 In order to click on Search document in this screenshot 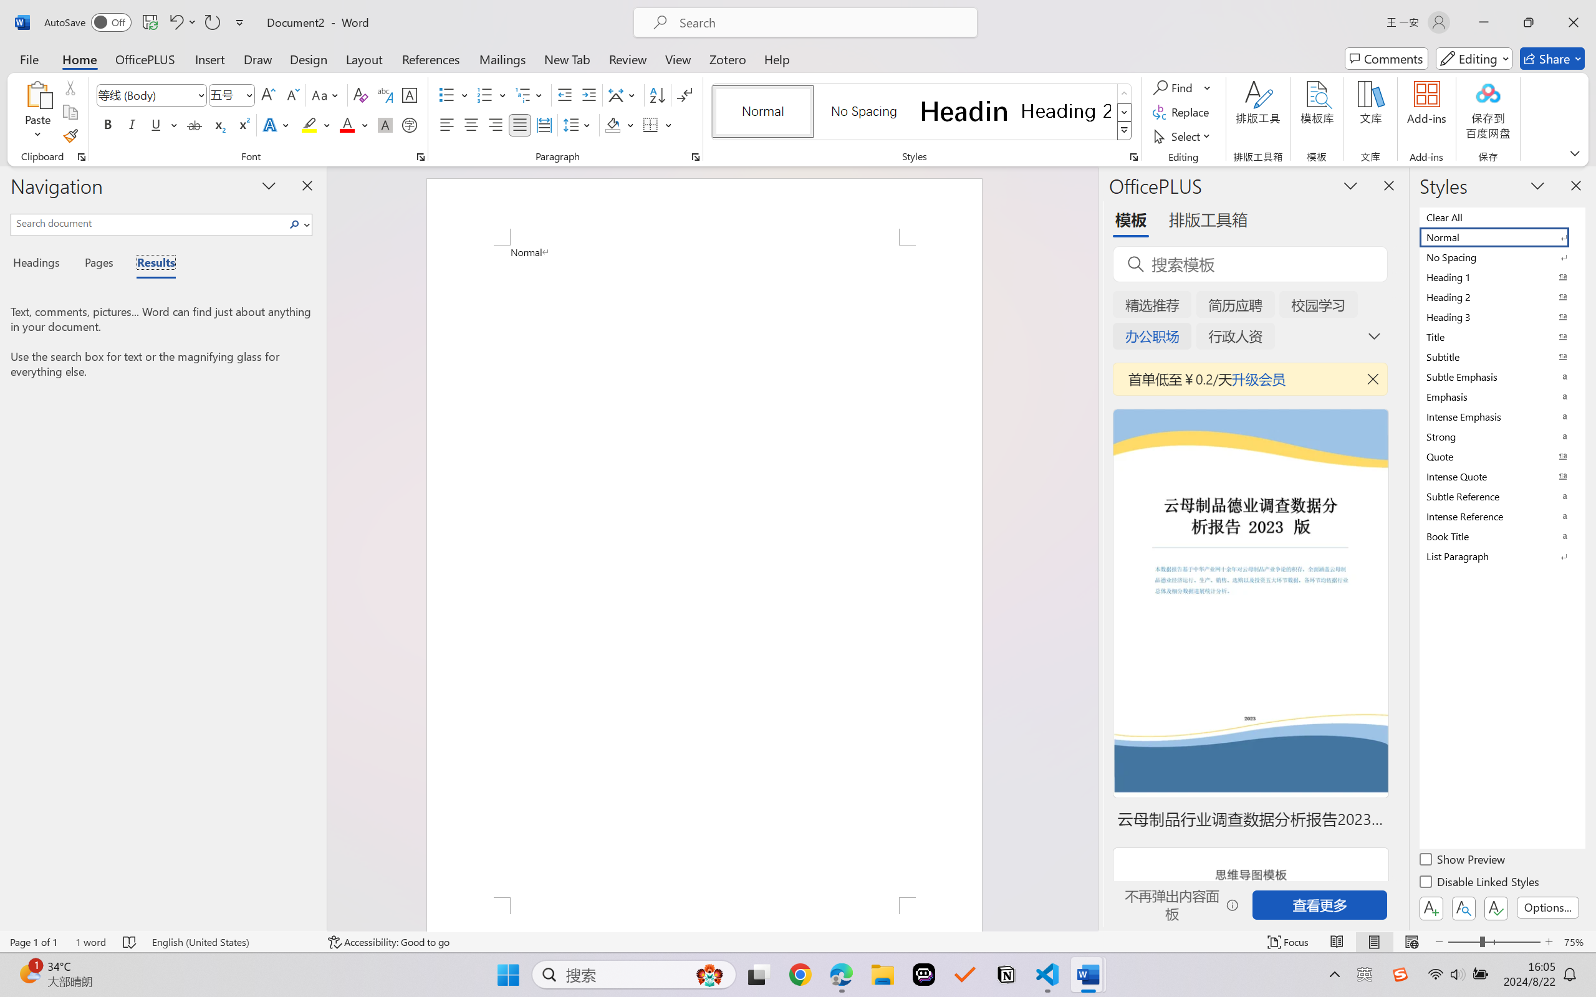, I will do `click(148, 223)`.